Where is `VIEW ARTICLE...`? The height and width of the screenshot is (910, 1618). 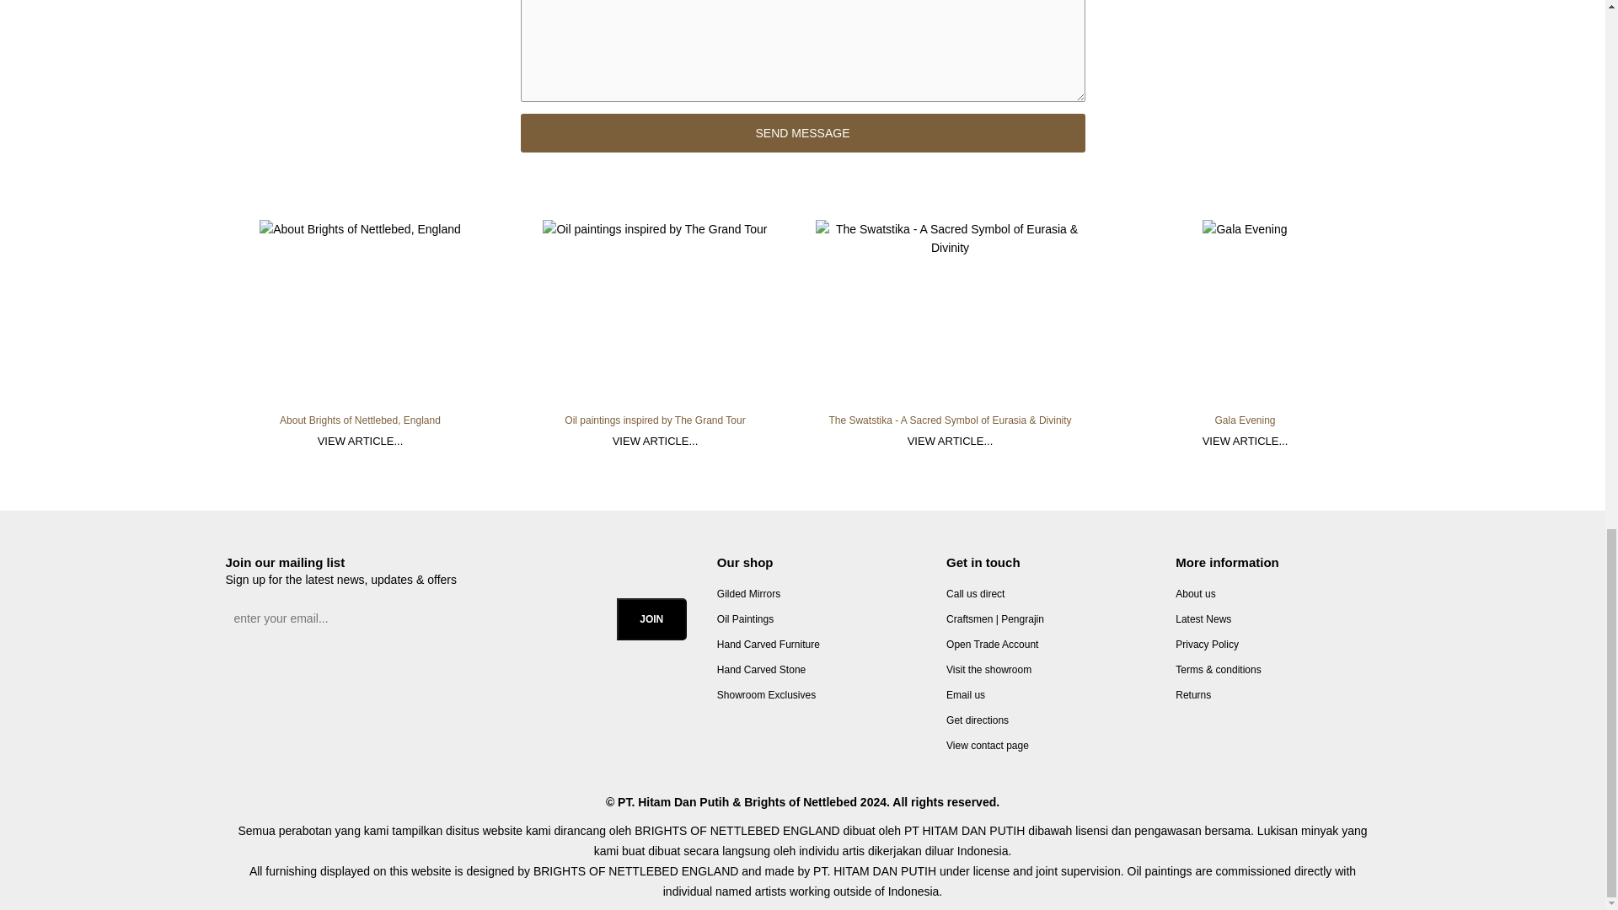
VIEW ARTICLE... is located at coordinates (361, 441).